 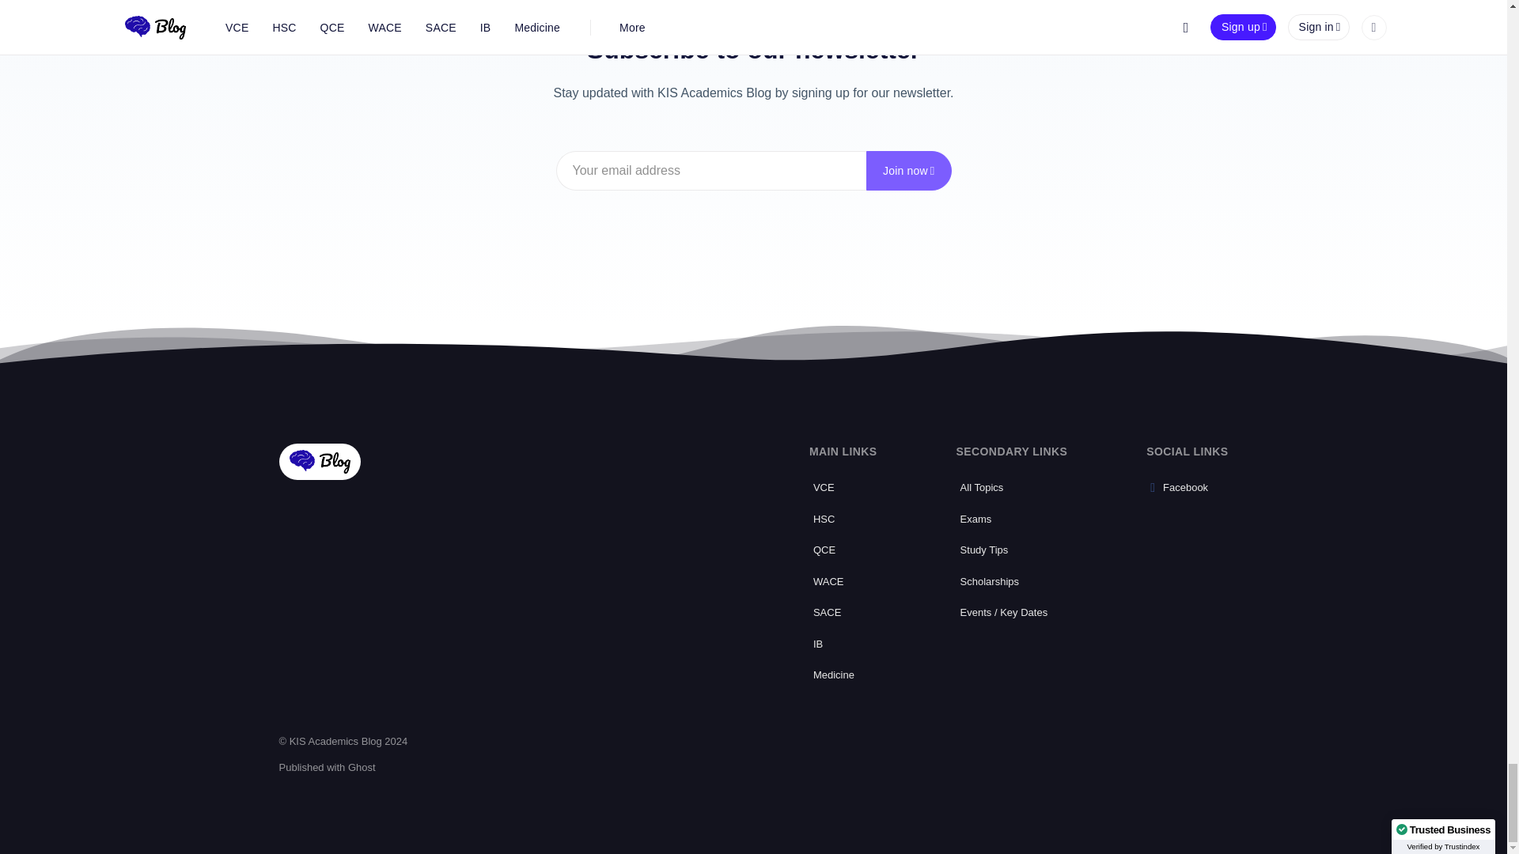 I want to click on KIS Academics Blog, so click(x=320, y=461).